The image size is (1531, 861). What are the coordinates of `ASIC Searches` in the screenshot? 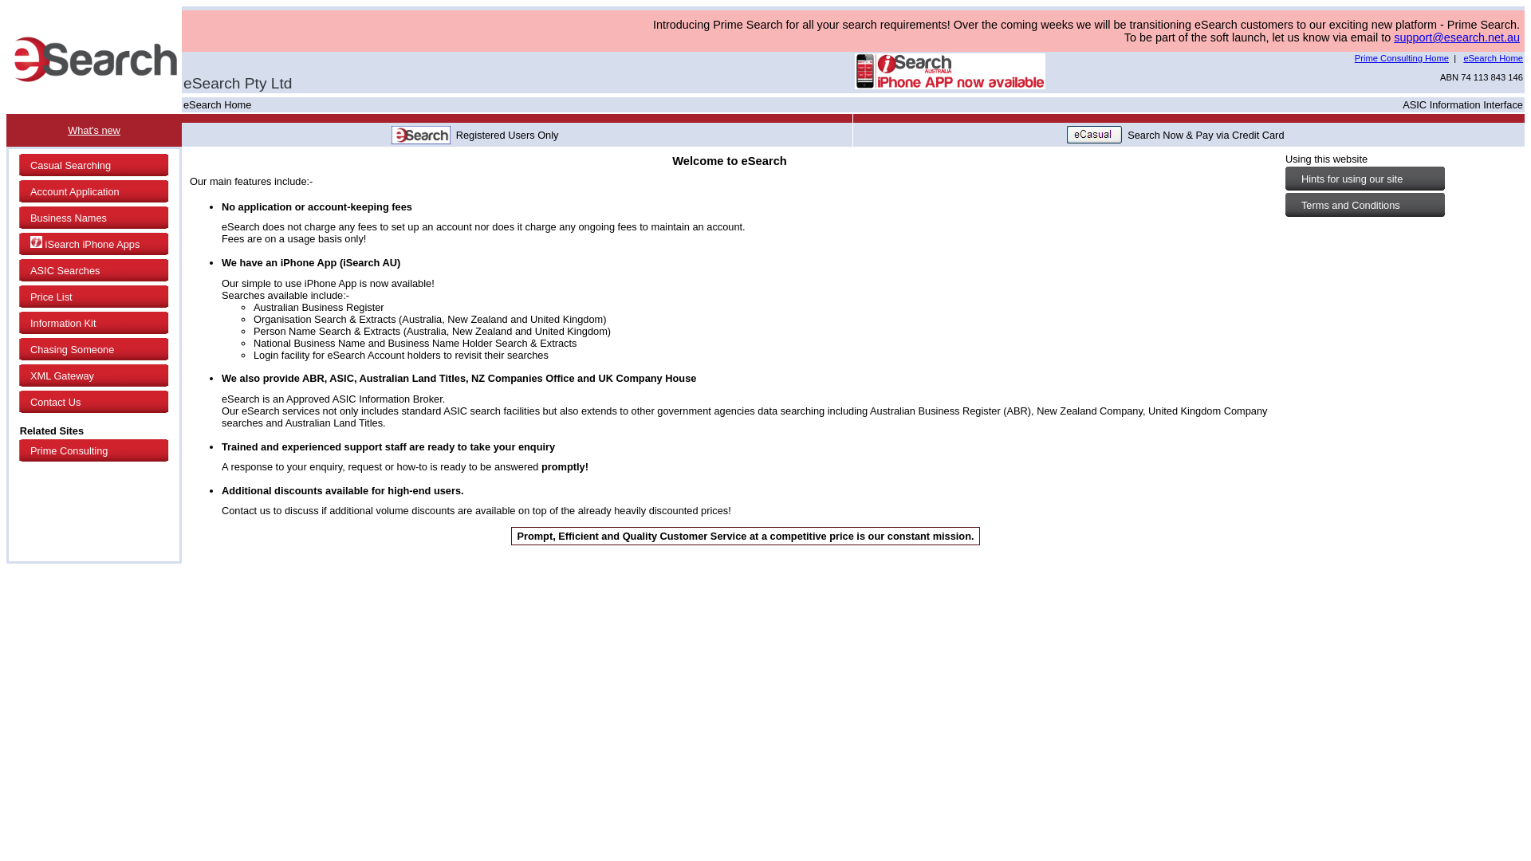 It's located at (95, 271).